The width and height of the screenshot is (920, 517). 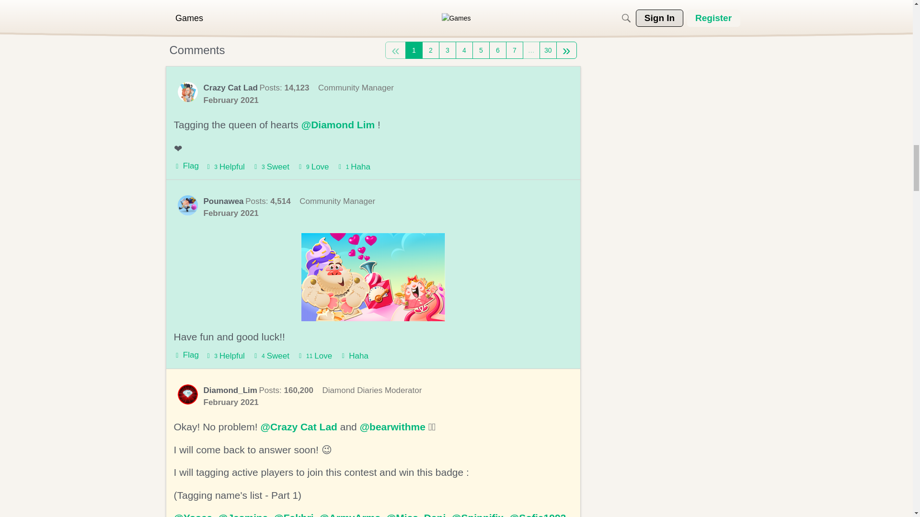 What do you see at coordinates (225, 167) in the screenshot?
I see `Helpful` at bounding box center [225, 167].